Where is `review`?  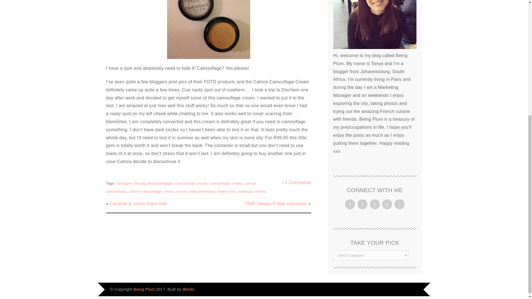 review is located at coordinates (260, 191).